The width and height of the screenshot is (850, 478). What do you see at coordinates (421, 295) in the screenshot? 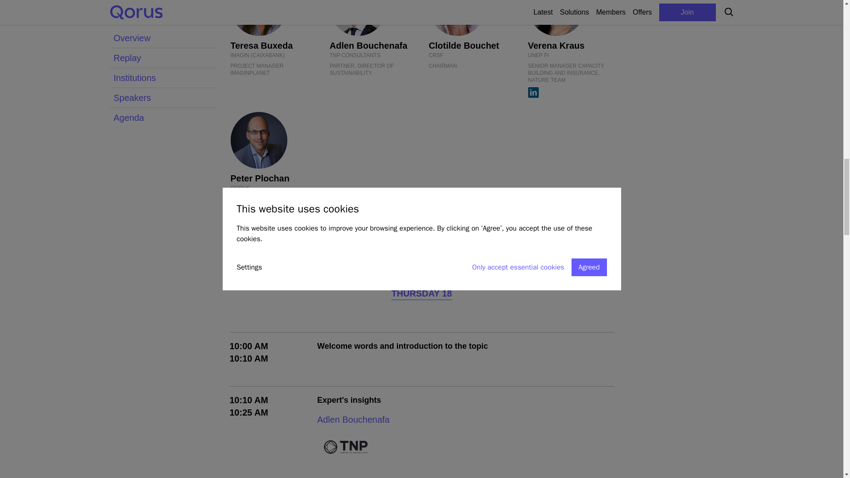
I see `THURSDAY 18` at bounding box center [421, 295].